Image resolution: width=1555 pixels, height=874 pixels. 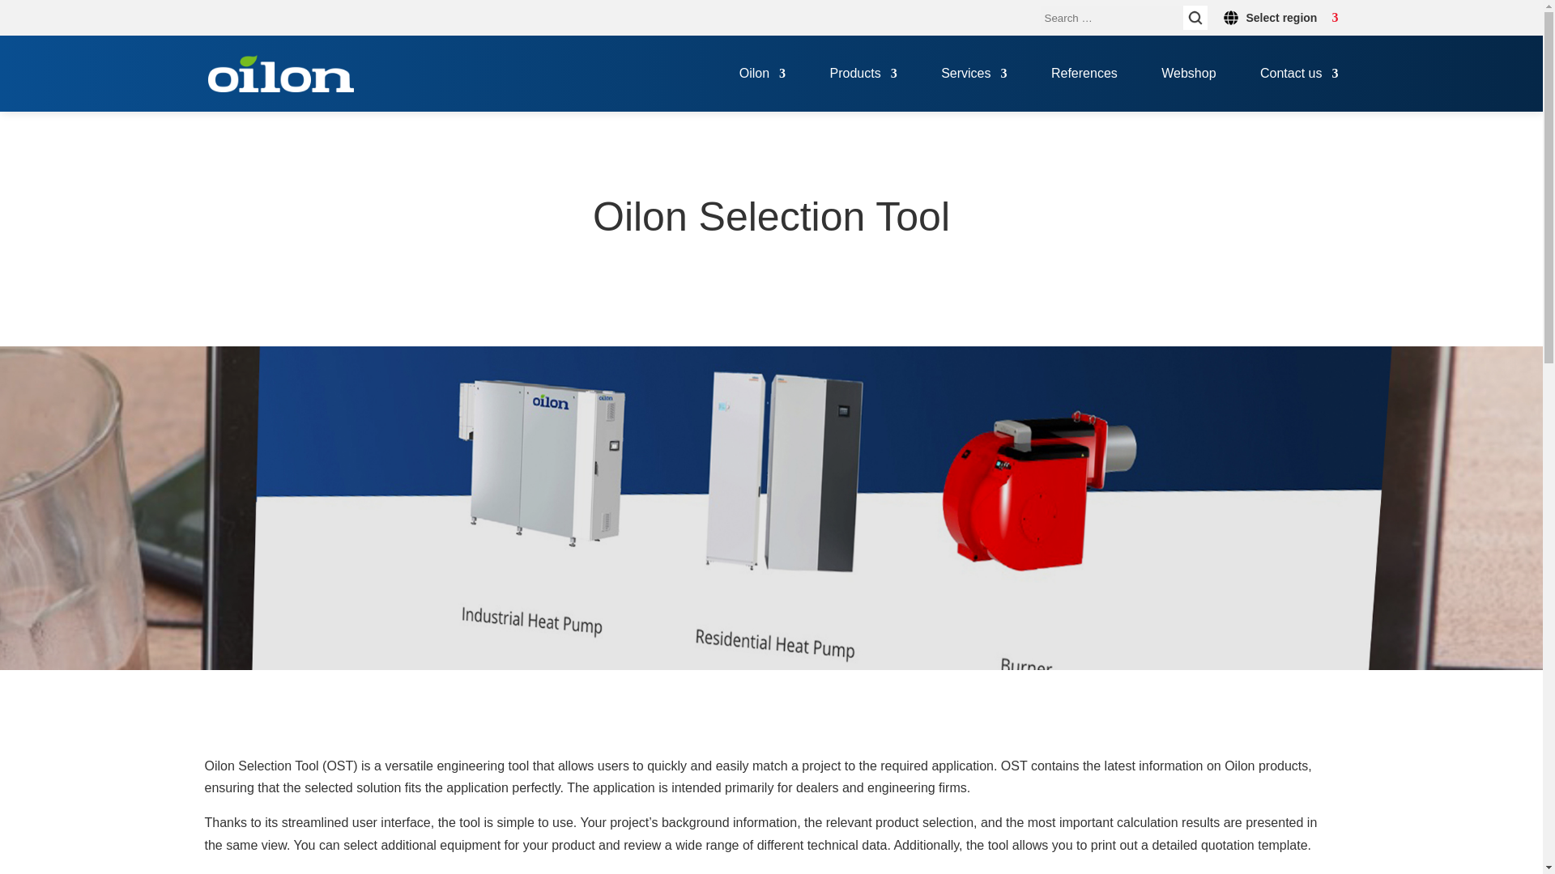 I want to click on Oilon, so click(x=762, y=90).